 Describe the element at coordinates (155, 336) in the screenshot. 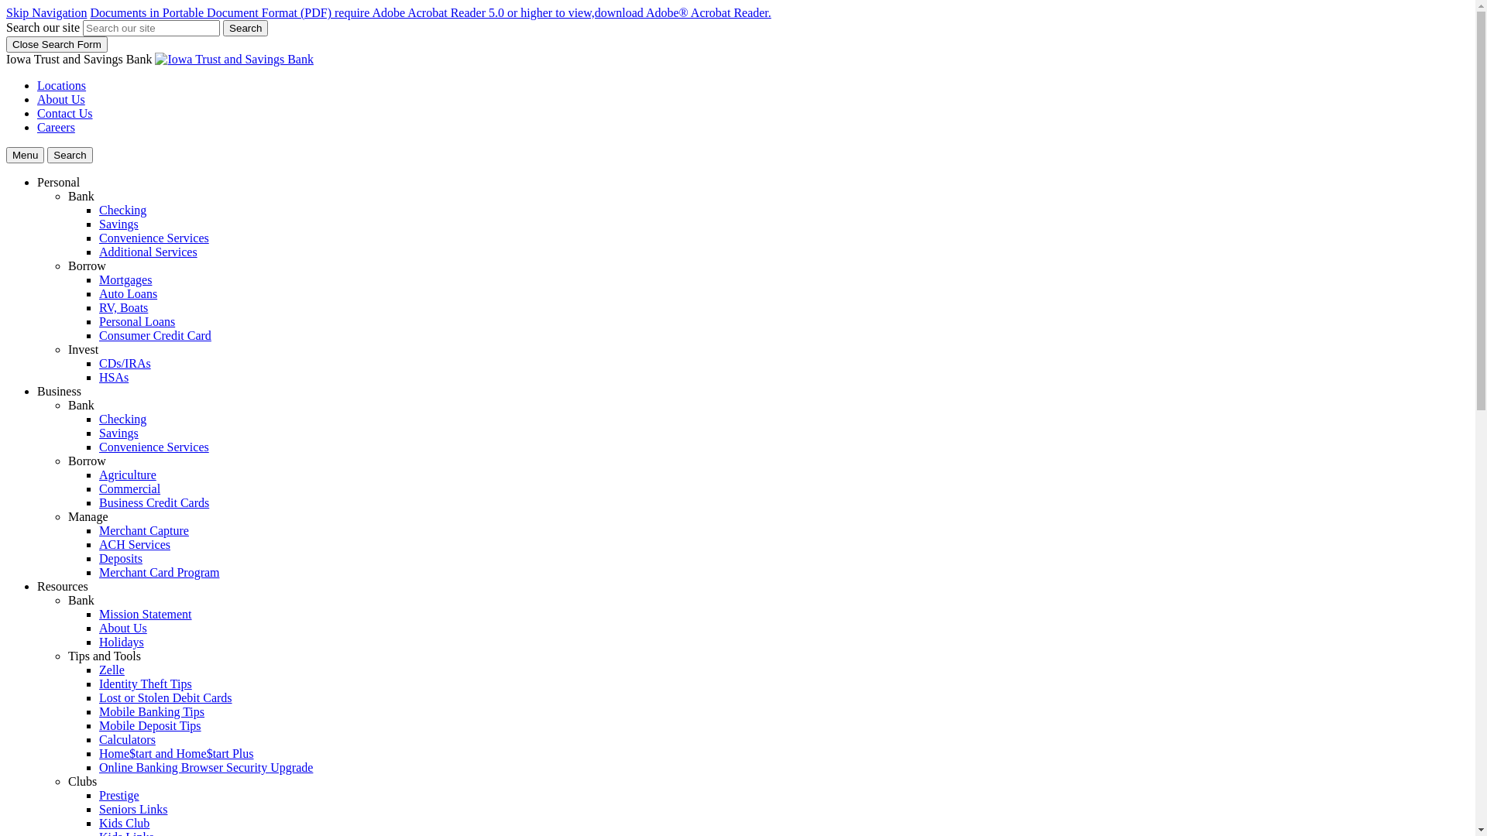

I see `Consumer Credit Card` at that location.